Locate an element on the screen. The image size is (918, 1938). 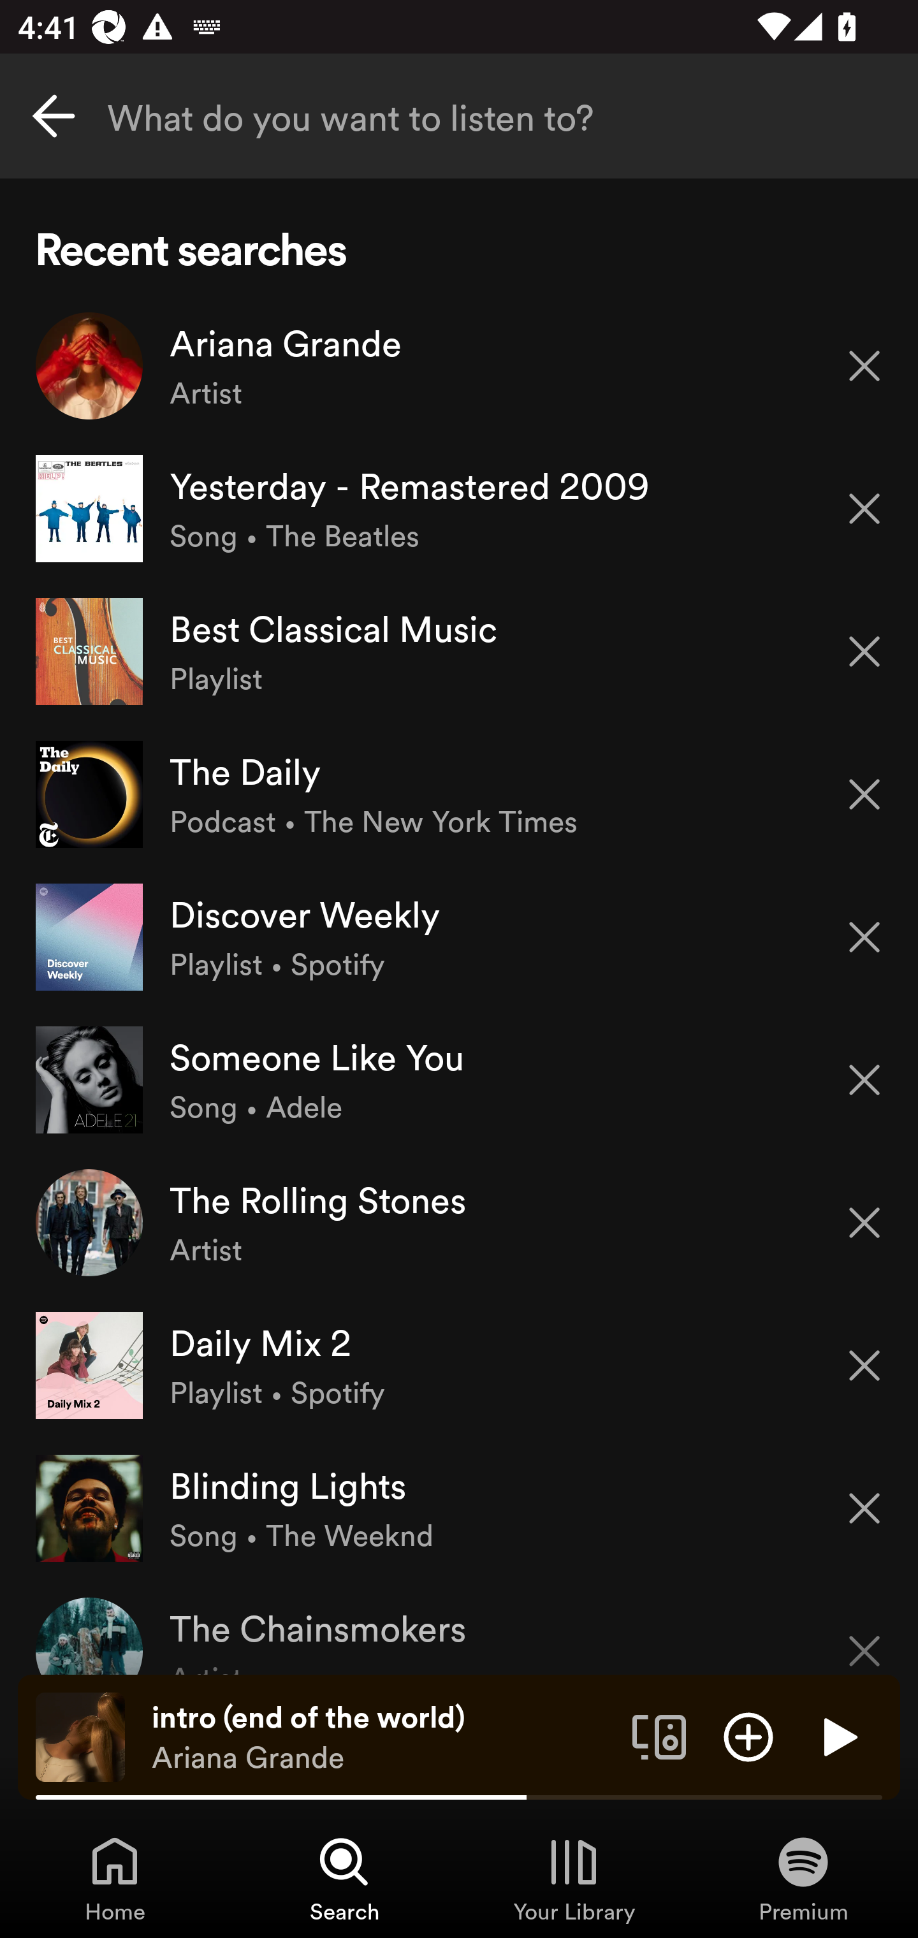
Someone Like You Song • Adele Remove is located at coordinates (459, 1079).